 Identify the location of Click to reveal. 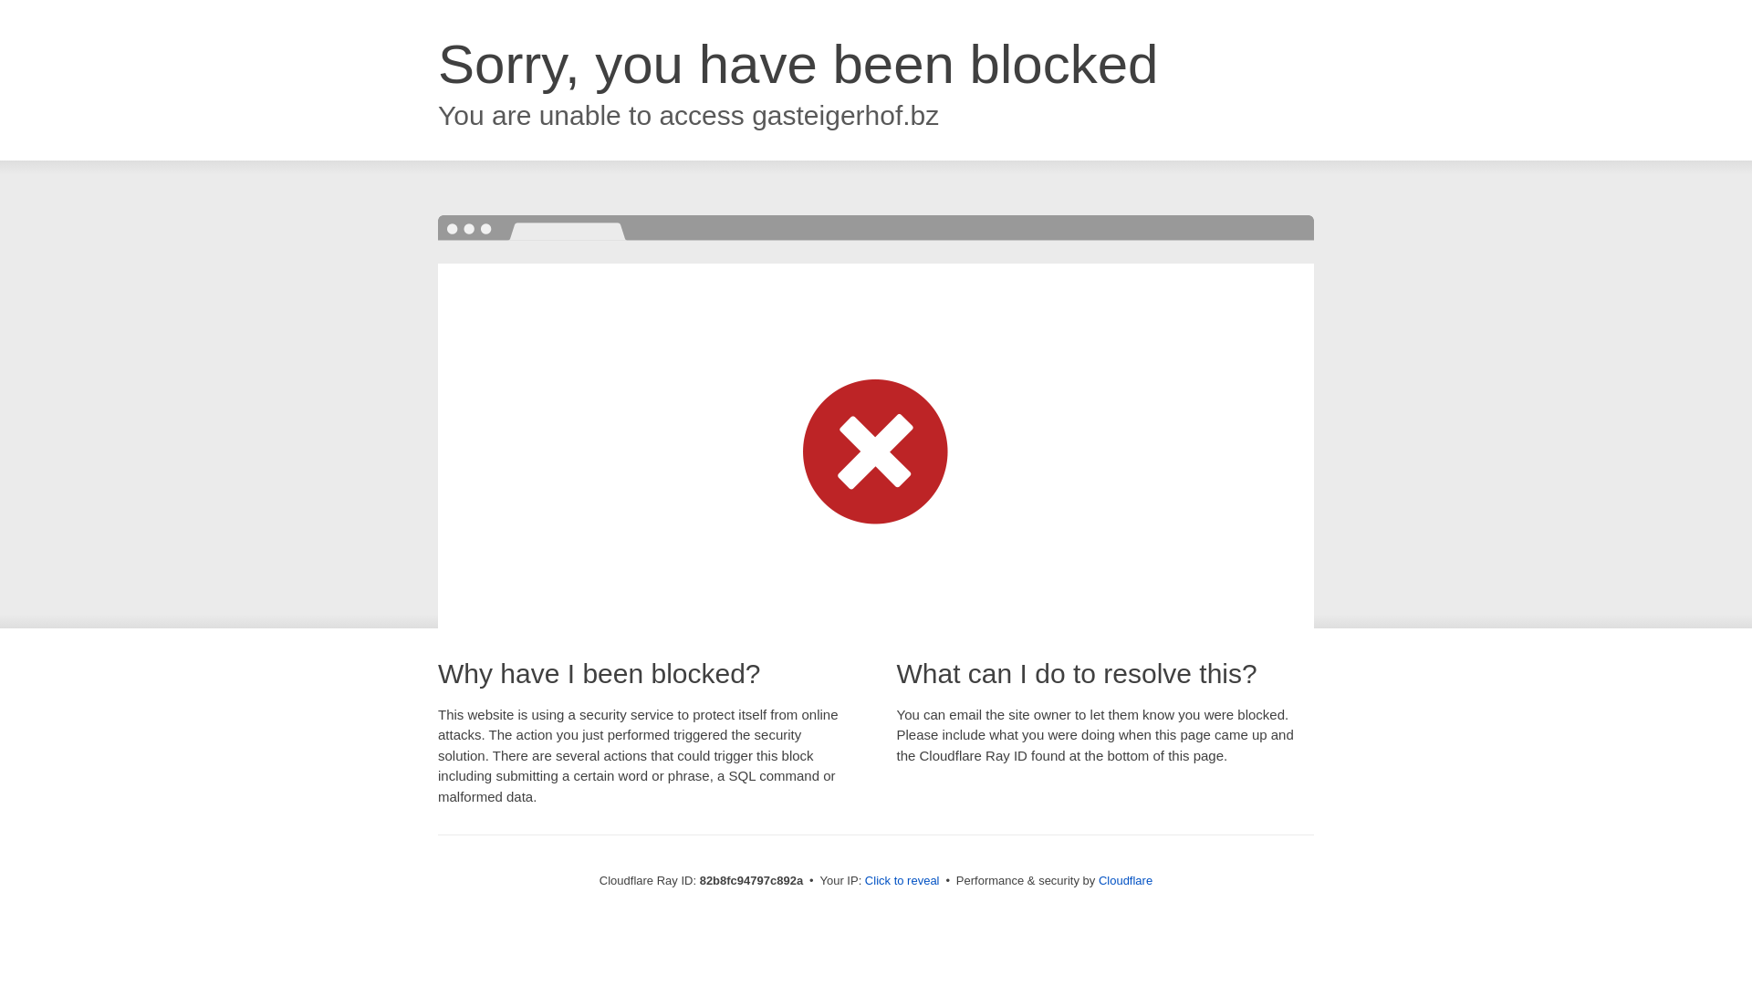
(902, 881).